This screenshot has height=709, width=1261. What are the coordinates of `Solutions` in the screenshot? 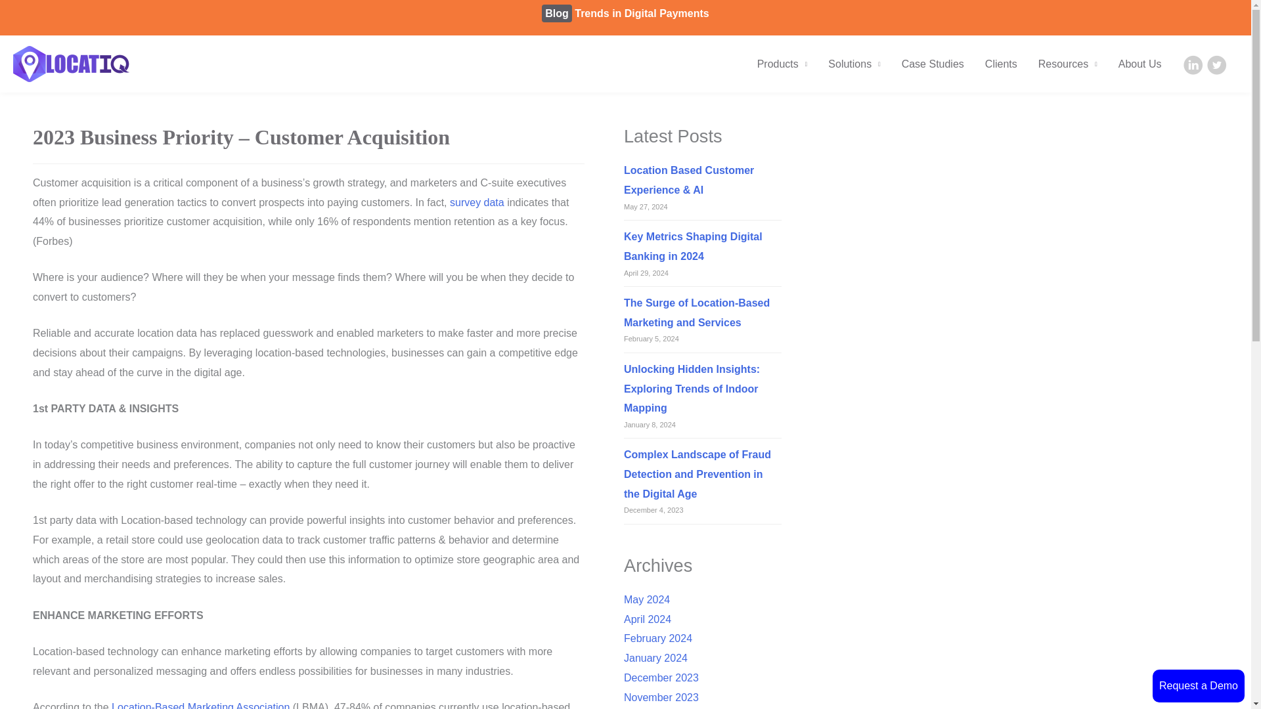 It's located at (854, 64).